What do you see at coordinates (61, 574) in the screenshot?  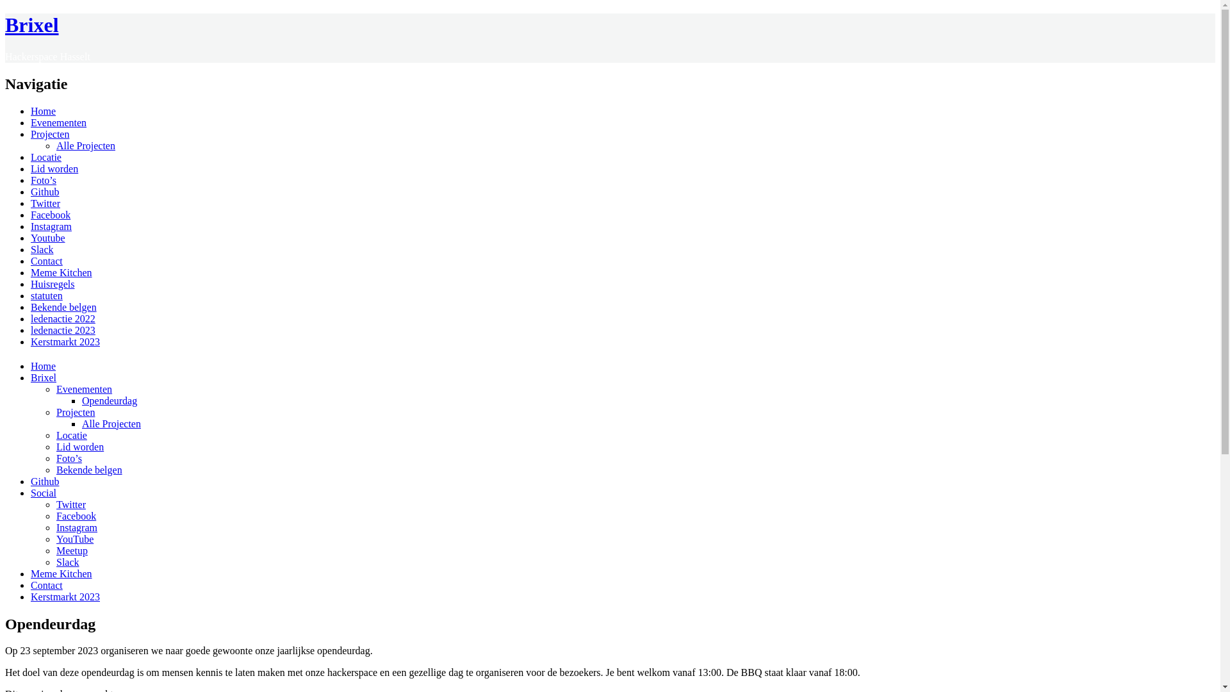 I see `Meme Kitchen` at bounding box center [61, 574].